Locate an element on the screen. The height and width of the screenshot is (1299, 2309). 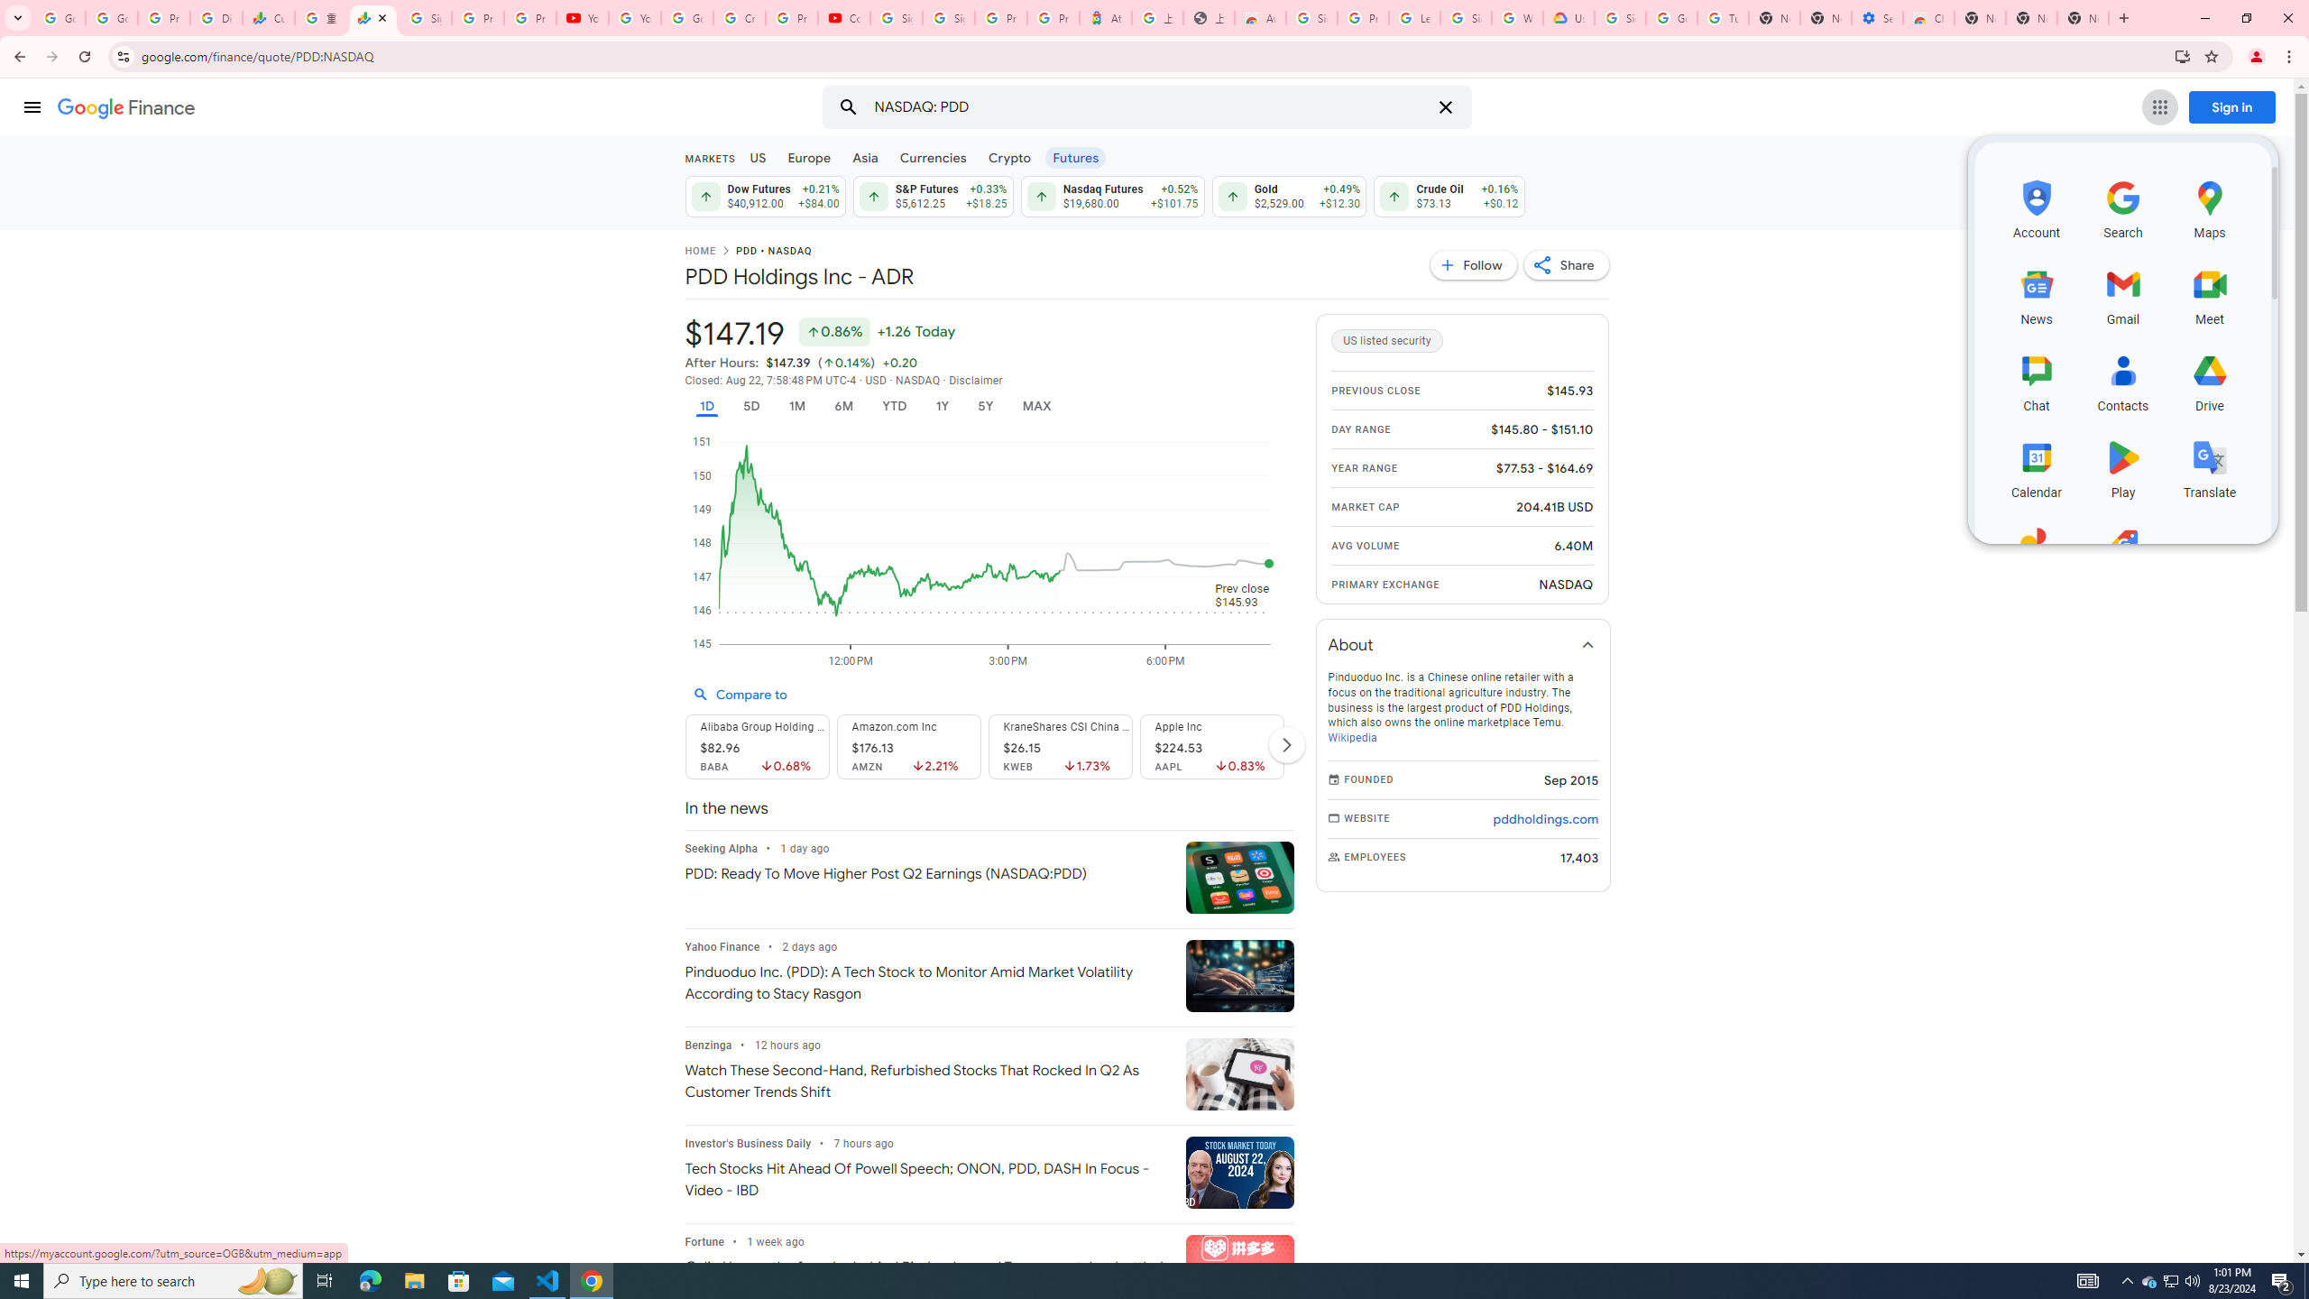
About is located at coordinates (1464, 644).